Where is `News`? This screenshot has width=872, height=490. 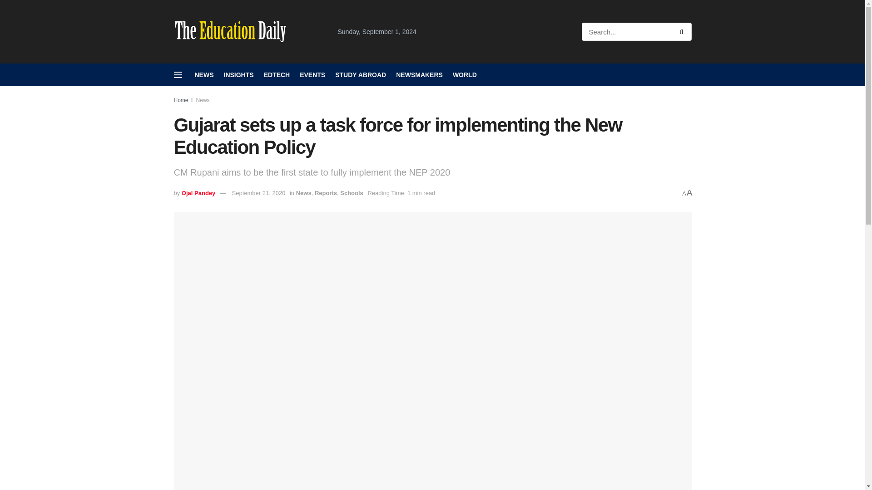 News is located at coordinates (303, 193).